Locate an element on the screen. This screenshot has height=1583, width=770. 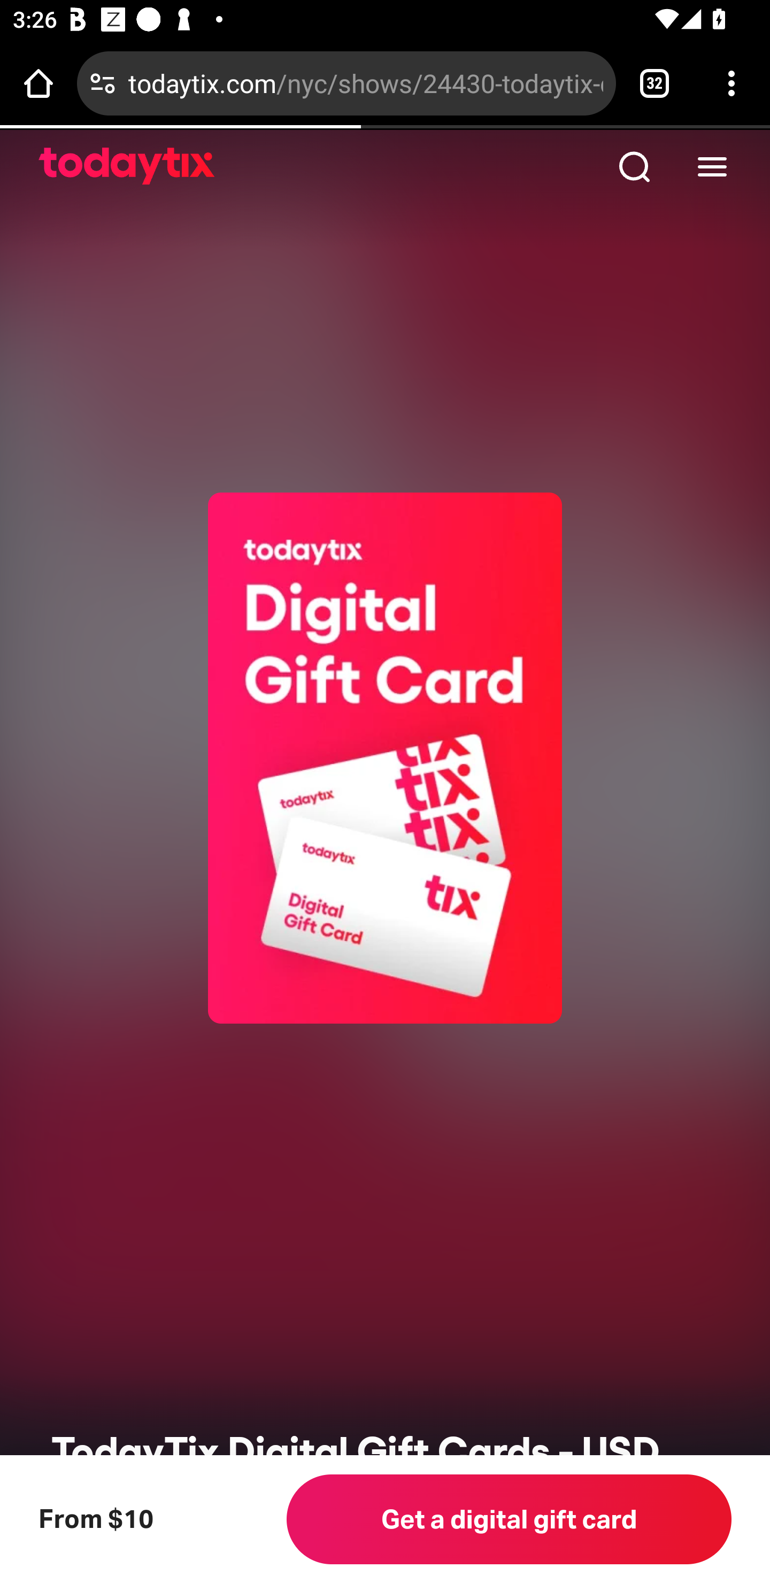
Customize and control Google Chrome is located at coordinates (731, 83).